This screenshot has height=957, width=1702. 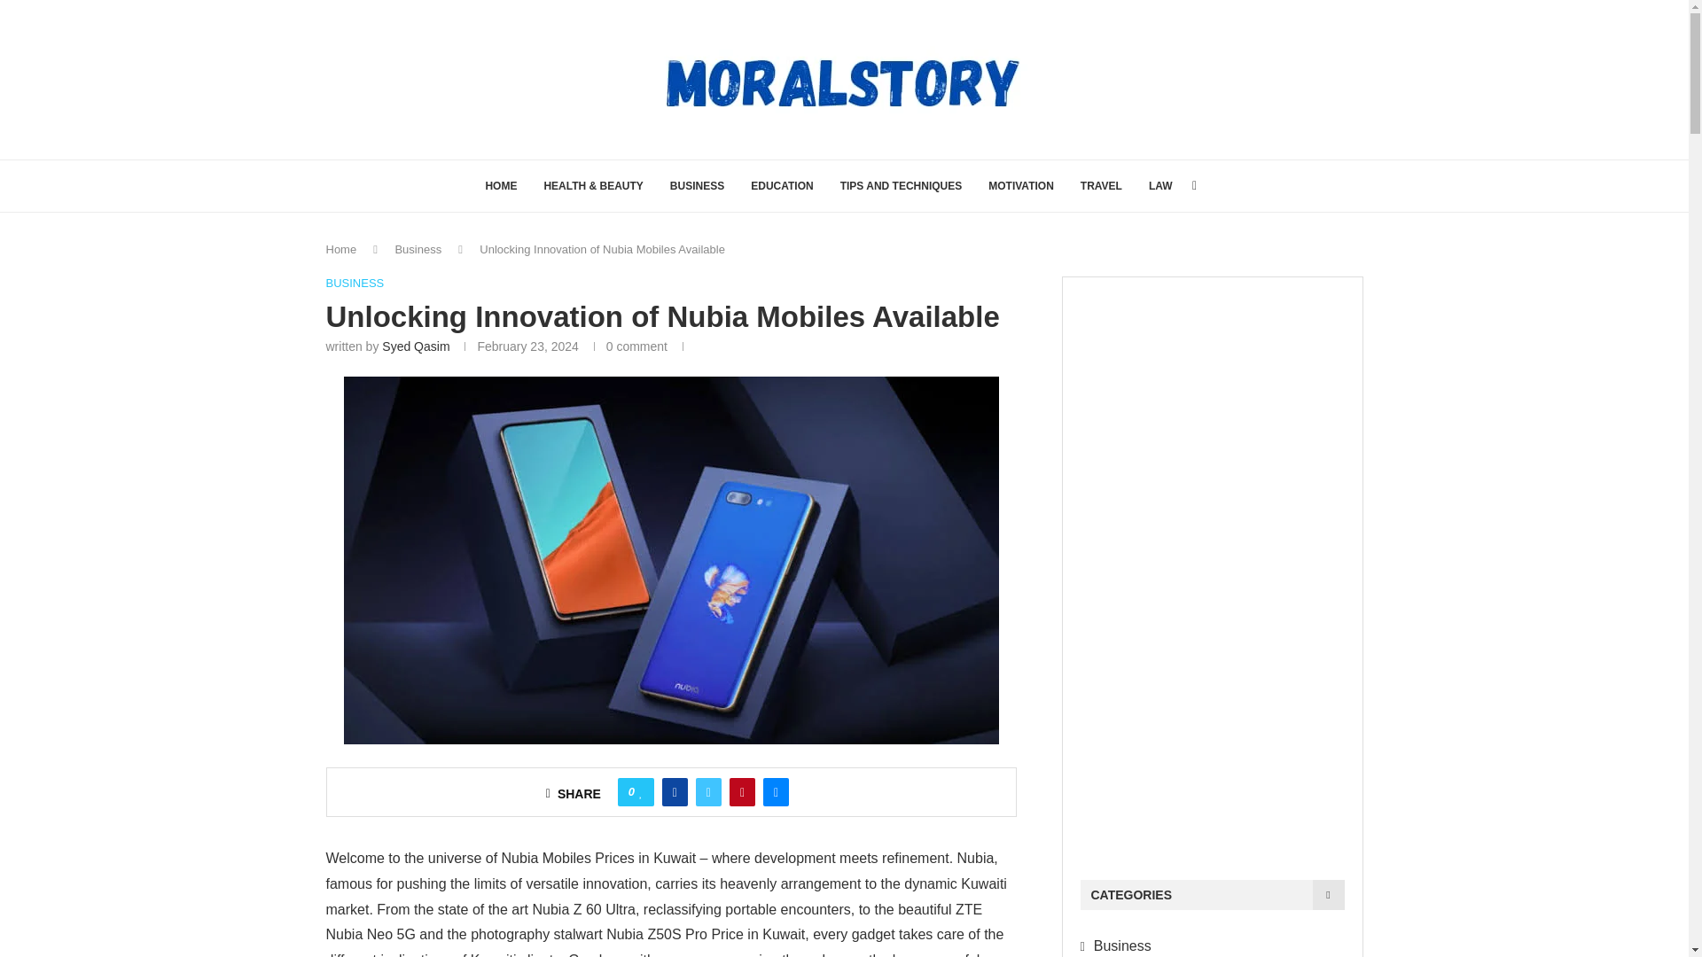 What do you see at coordinates (415, 346) in the screenshot?
I see `Syed Qasim` at bounding box center [415, 346].